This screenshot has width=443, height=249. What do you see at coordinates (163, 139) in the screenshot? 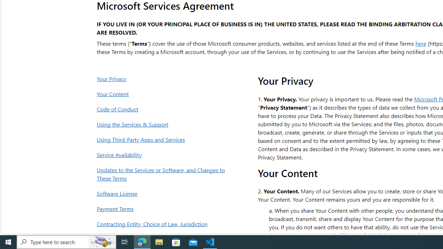
I see `Using Third-Party Apps and Services` at bounding box center [163, 139].